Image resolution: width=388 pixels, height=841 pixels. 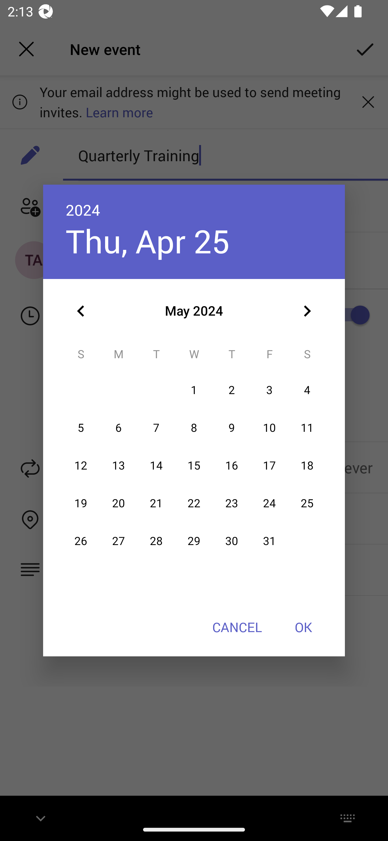 What do you see at coordinates (81, 311) in the screenshot?
I see `Previous month` at bounding box center [81, 311].